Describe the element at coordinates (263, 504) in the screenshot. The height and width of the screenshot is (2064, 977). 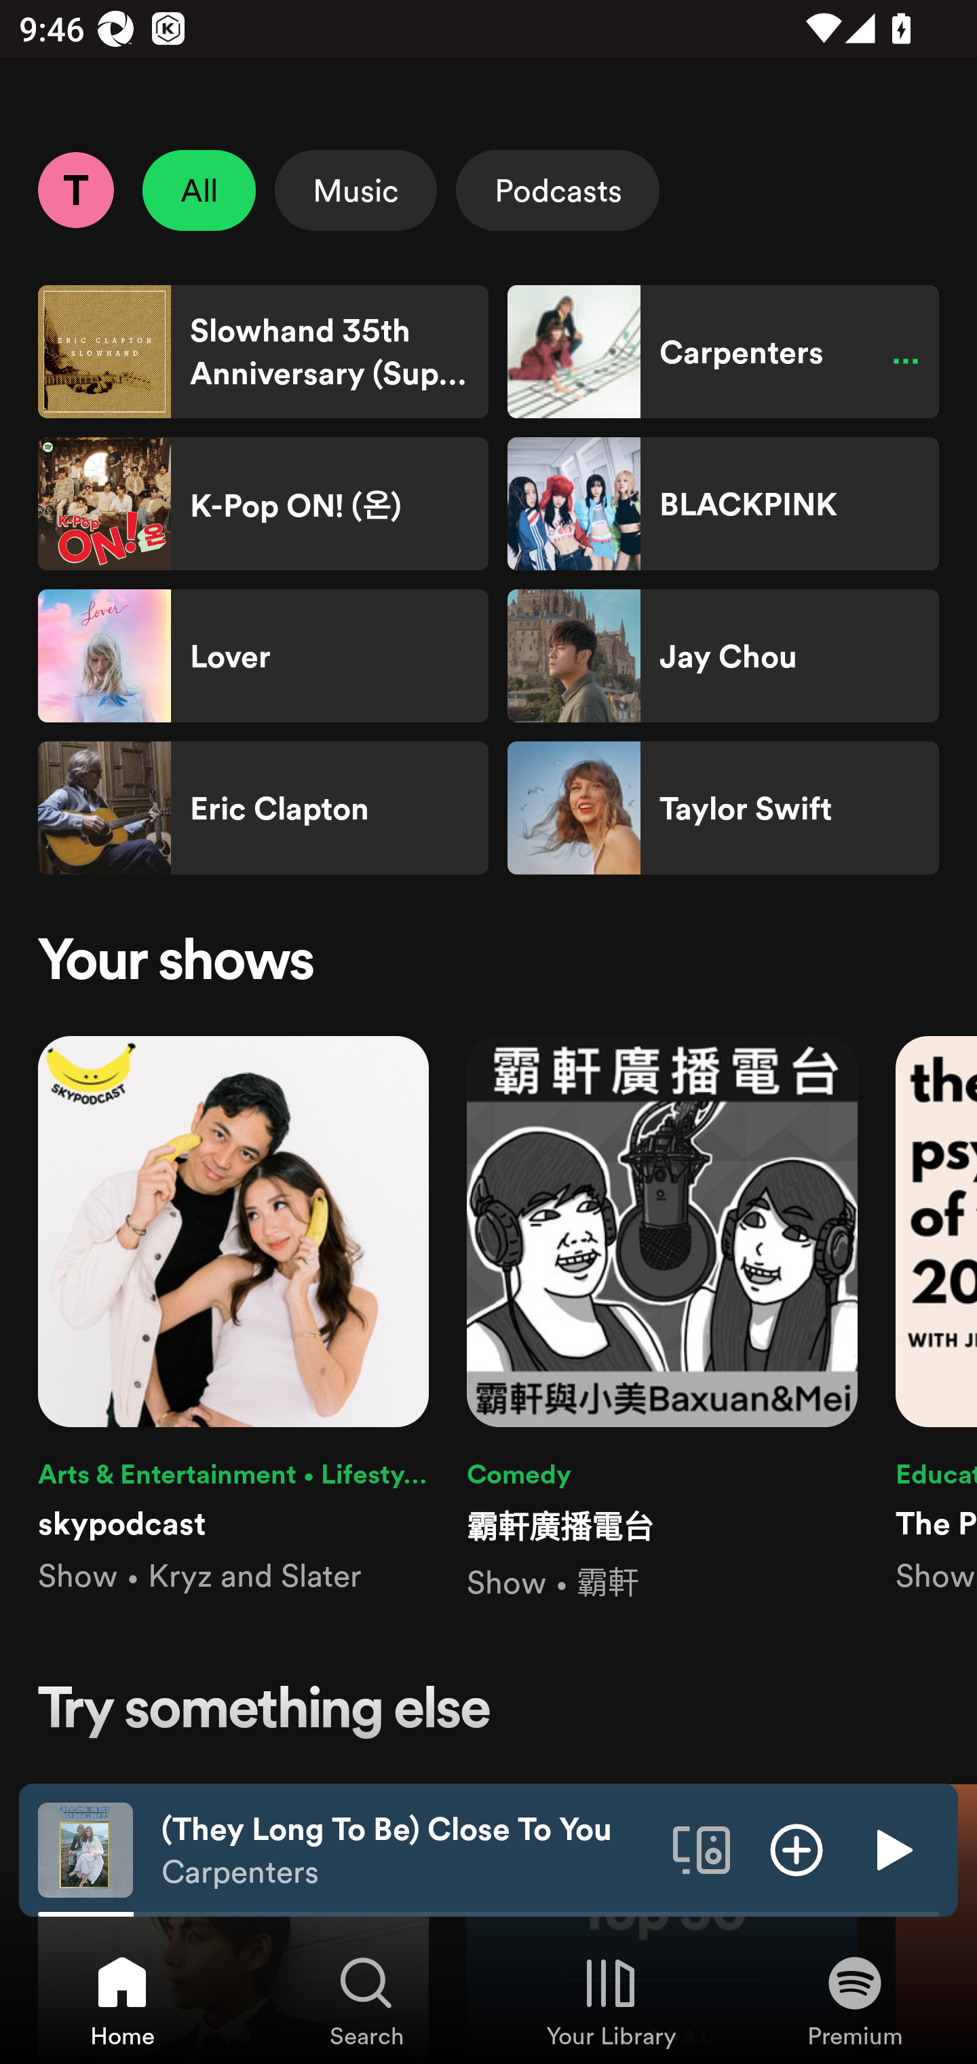
I see `K-Pop ON! (온) Shortcut K-Pop ON! (온)` at that location.